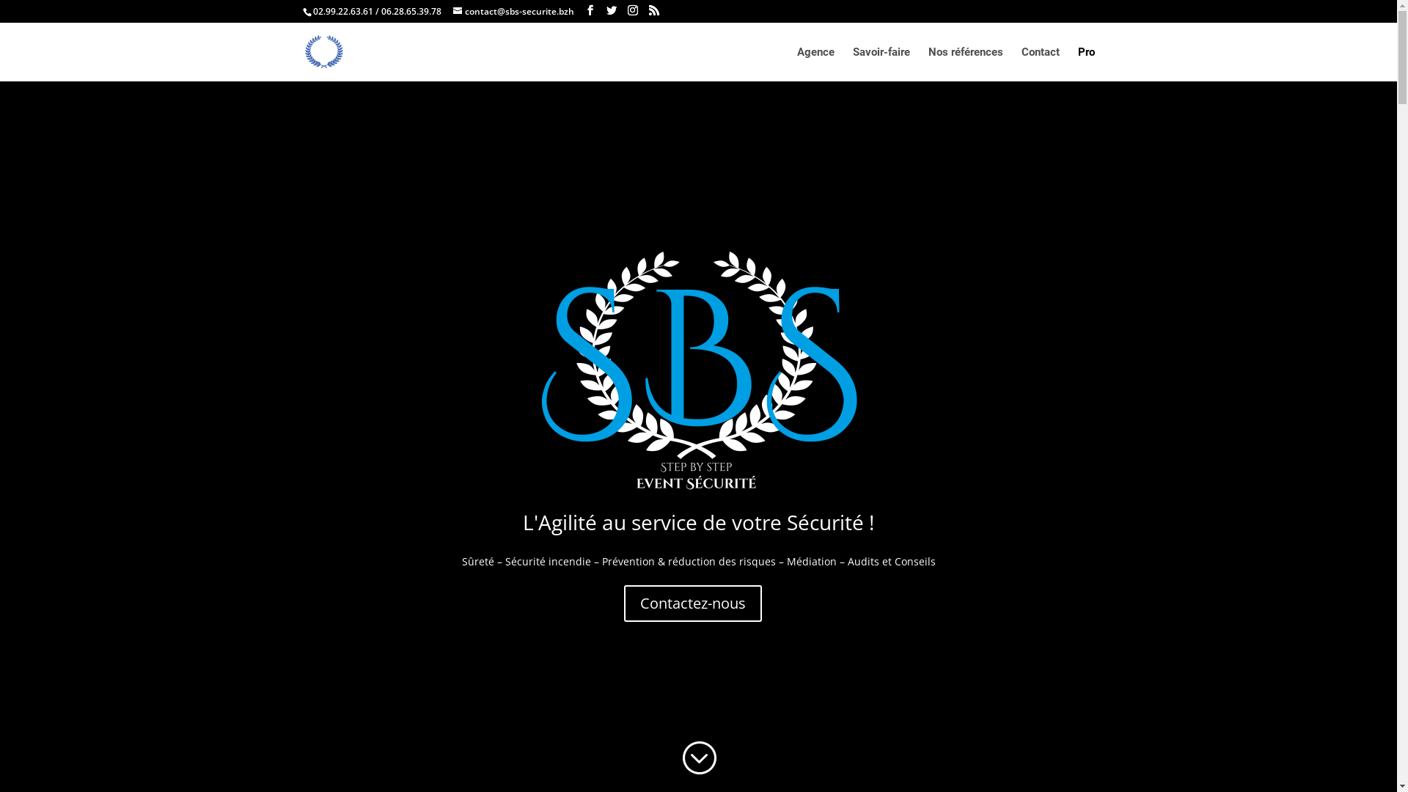  What do you see at coordinates (693, 604) in the screenshot?
I see `Contactez-nous` at bounding box center [693, 604].